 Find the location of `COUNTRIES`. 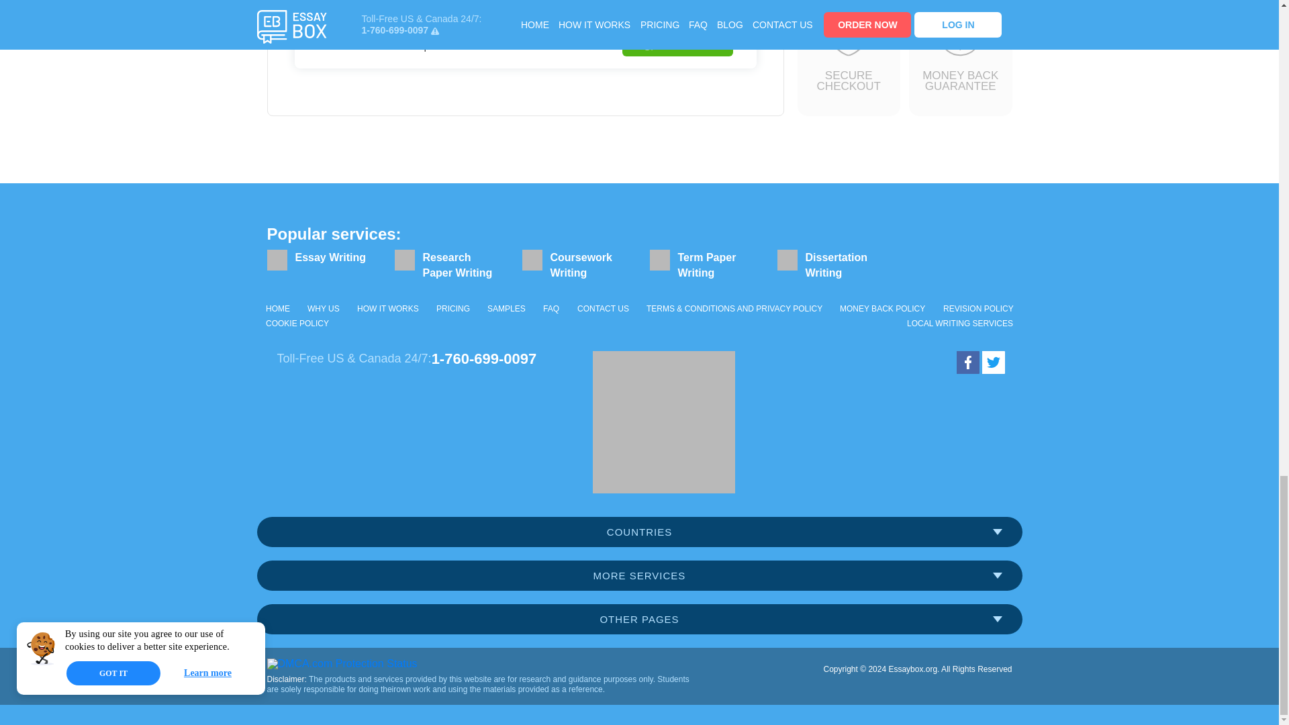

COUNTRIES is located at coordinates (639, 532).